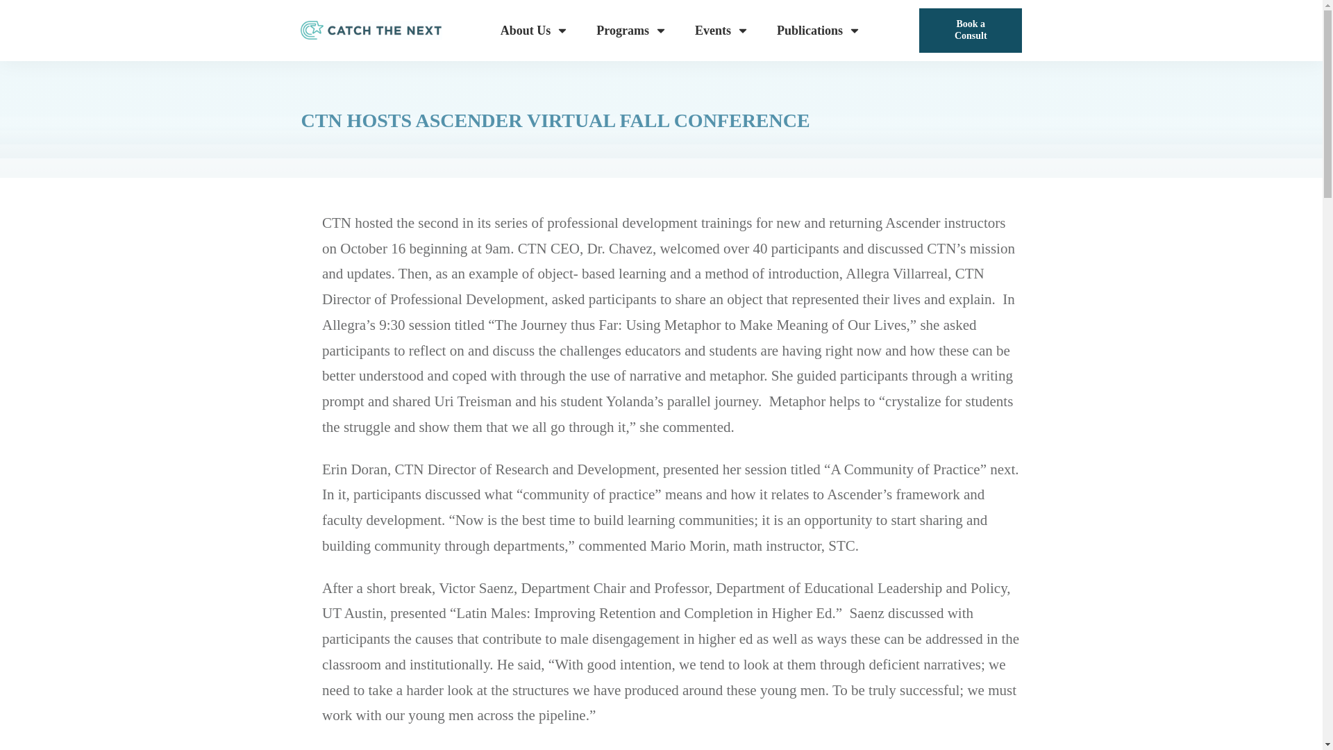  I want to click on Programs, so click(632, 30).